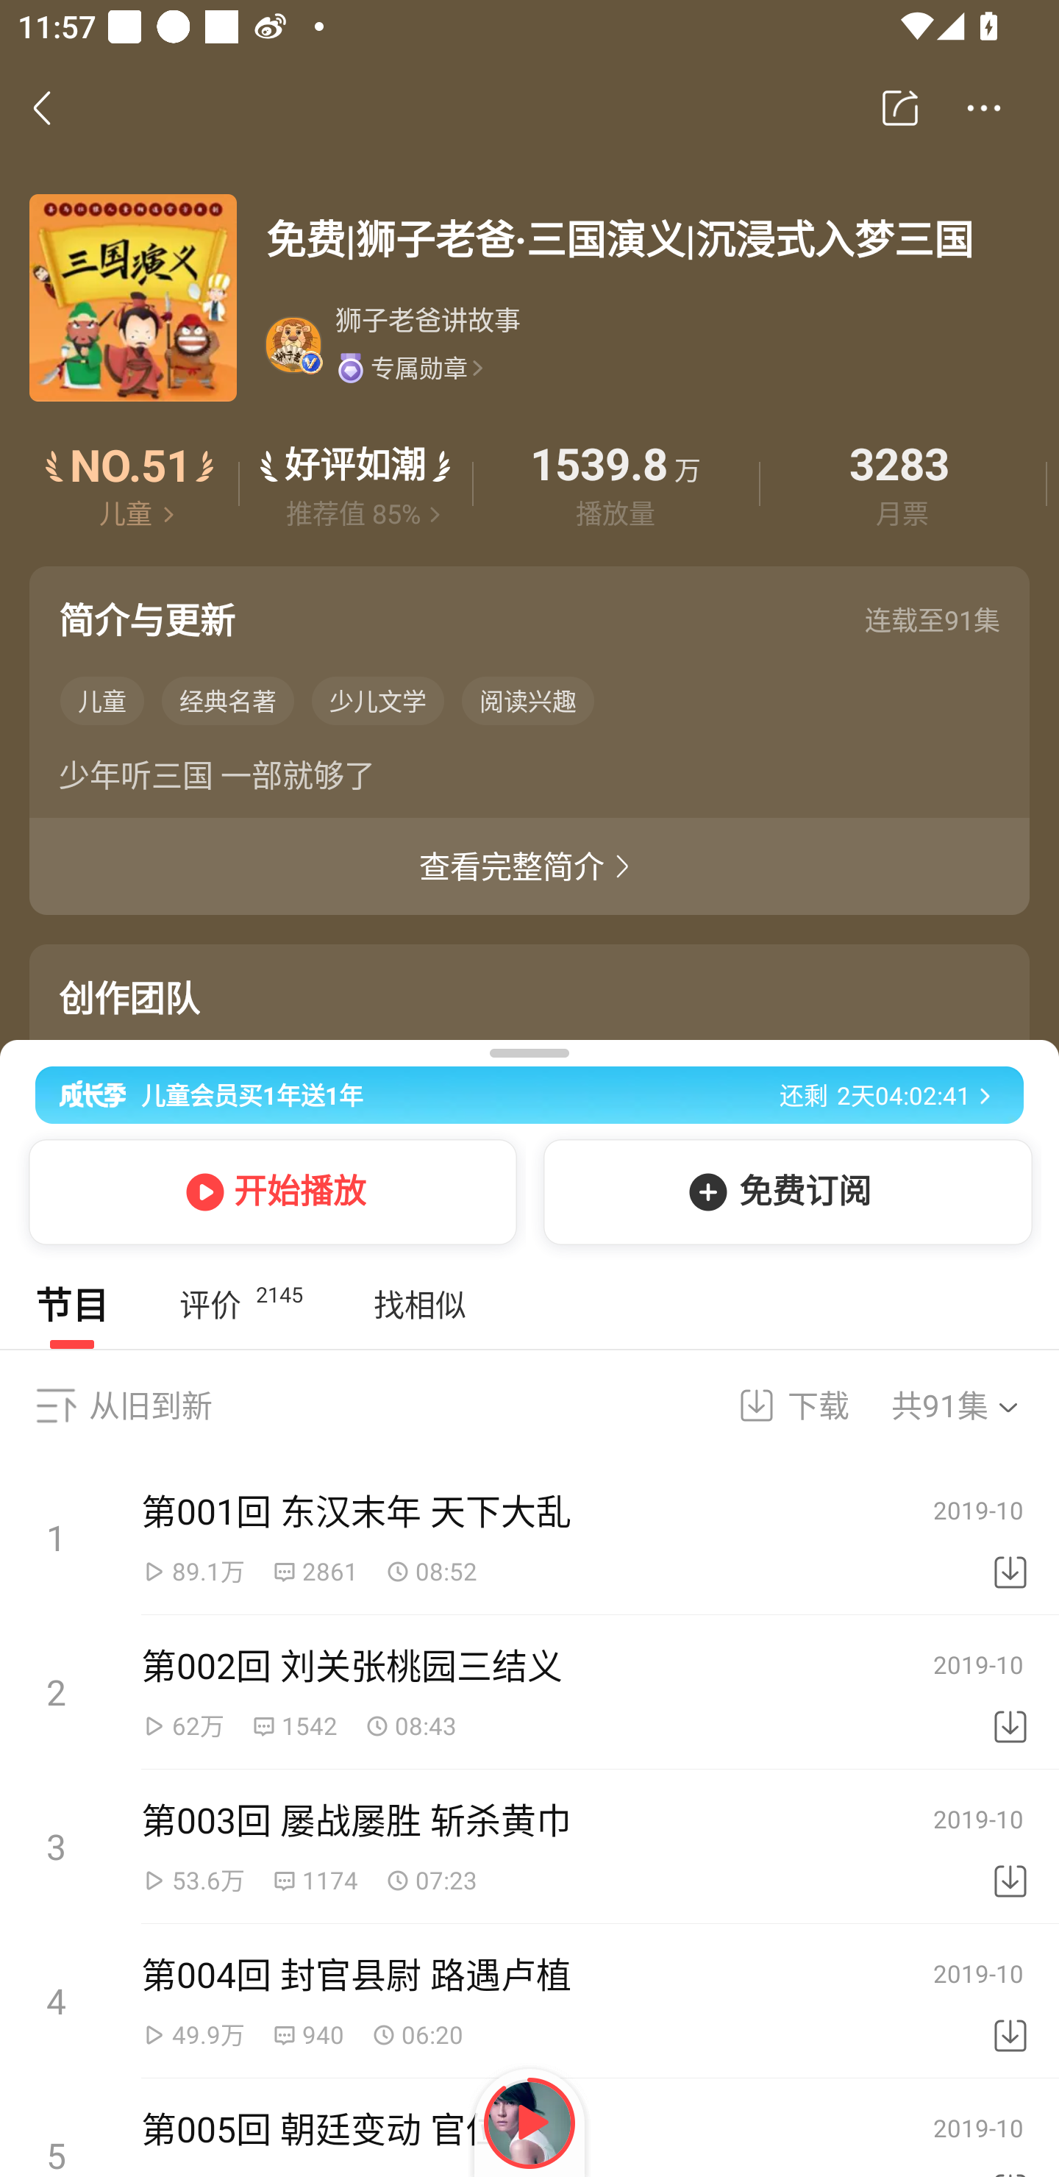  Describe the element at coordinates (240, 1305) in the screenshot. I see `评价  2145` at that location.